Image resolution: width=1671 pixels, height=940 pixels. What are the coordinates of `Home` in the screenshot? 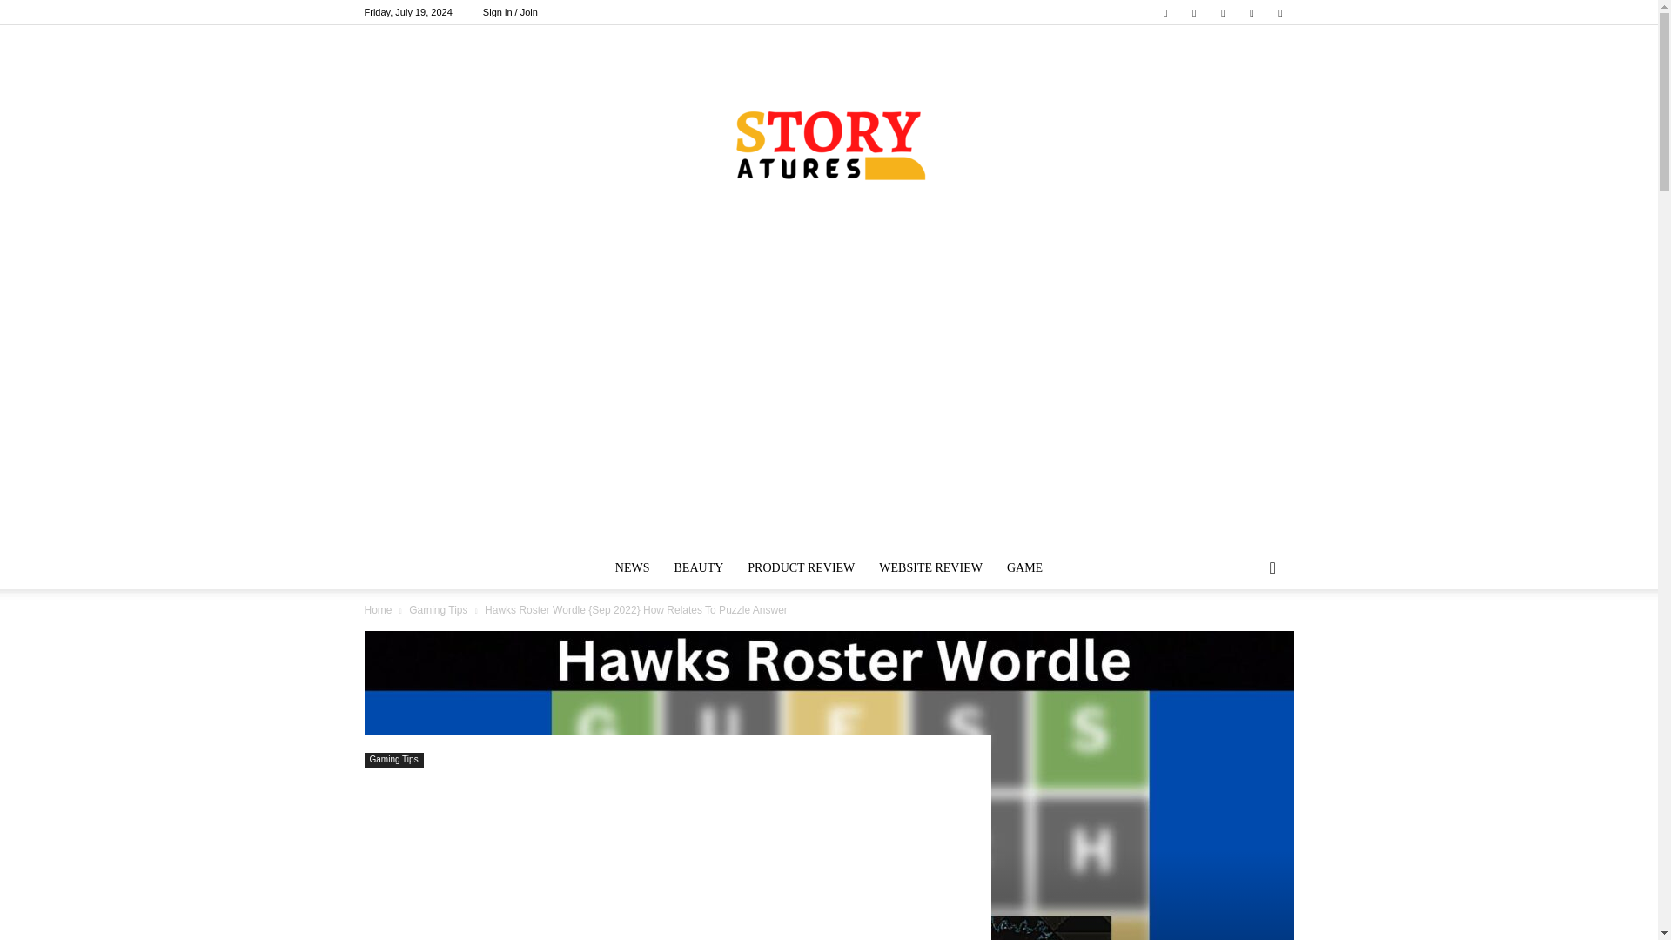 It's located at (378, 610).